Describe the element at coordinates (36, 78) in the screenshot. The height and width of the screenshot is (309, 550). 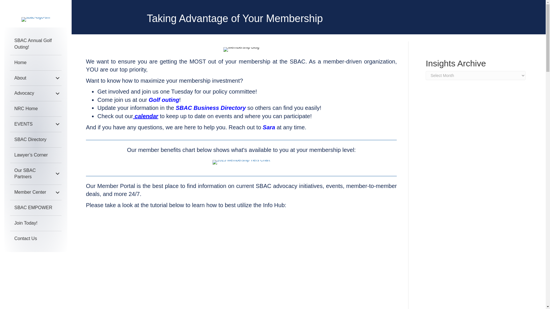
I see `About` at that location.